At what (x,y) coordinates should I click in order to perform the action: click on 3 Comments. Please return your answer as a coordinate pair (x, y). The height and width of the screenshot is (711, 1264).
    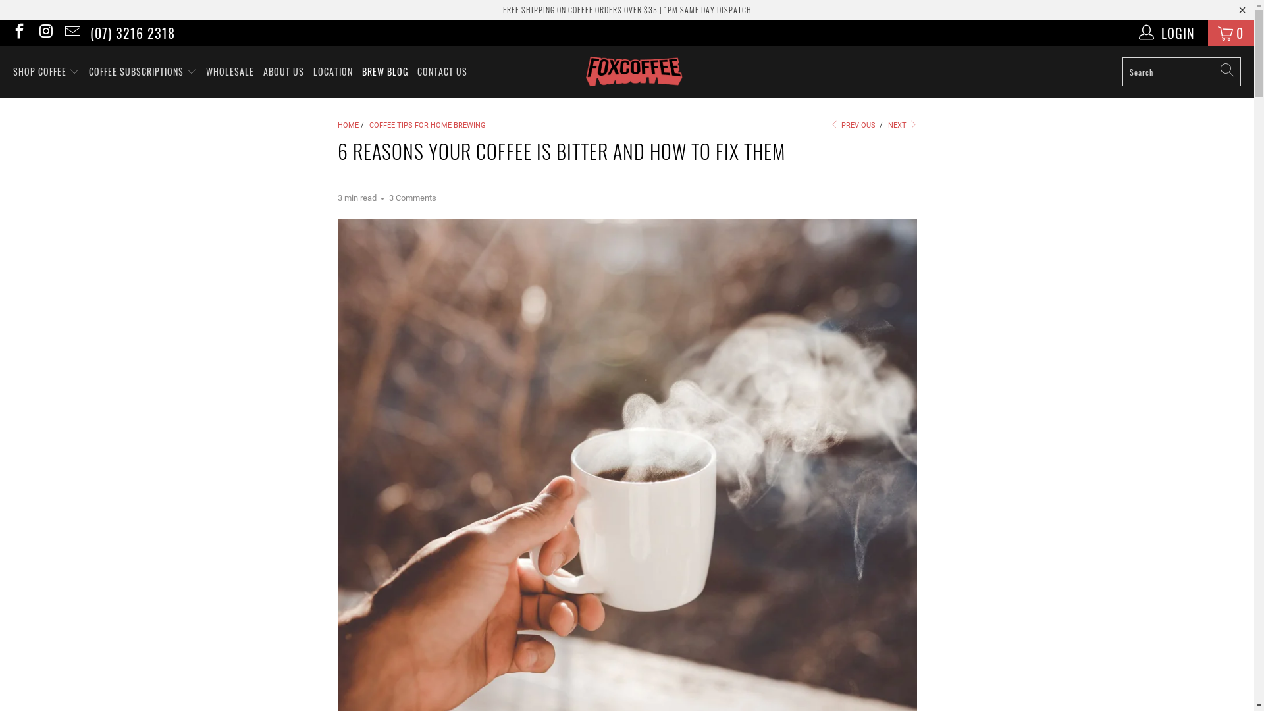
    Looking at the image, I should click on (412, 197).